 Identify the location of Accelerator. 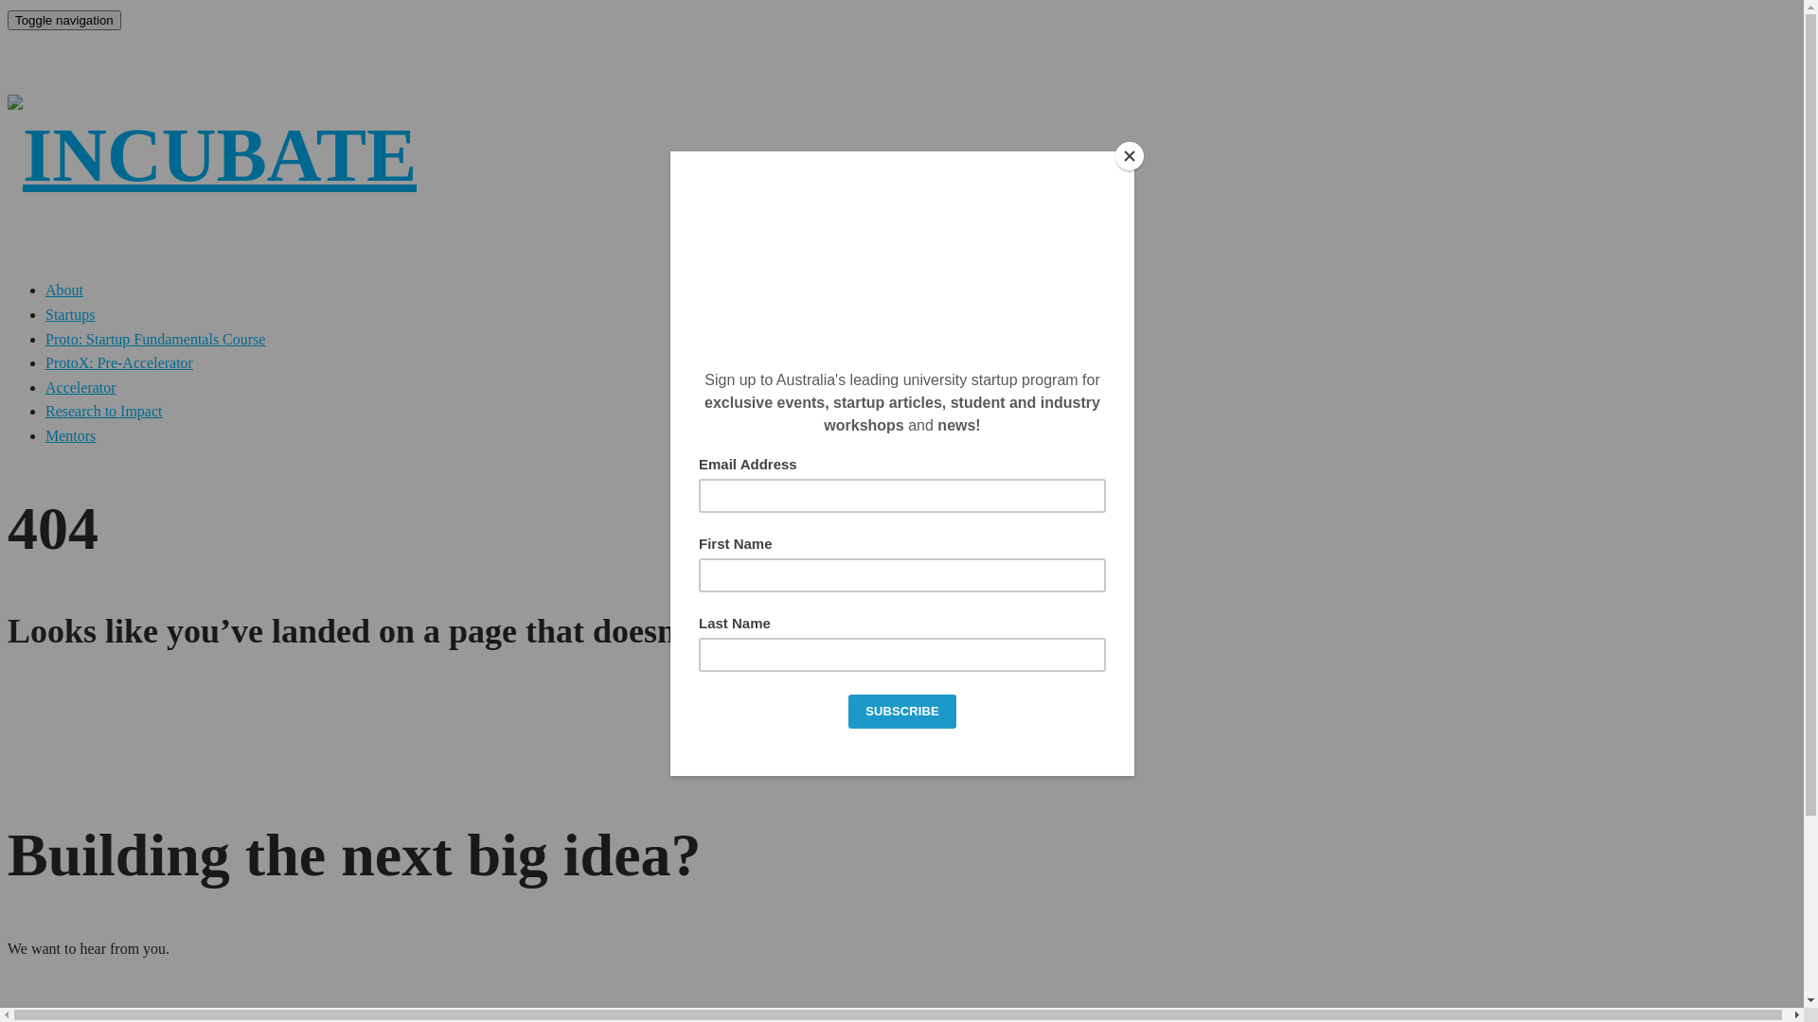
(80, 388).